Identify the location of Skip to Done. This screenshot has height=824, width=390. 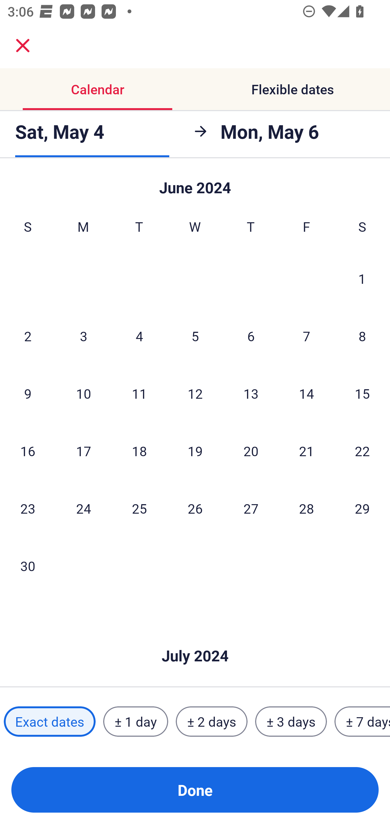
(195, 640).